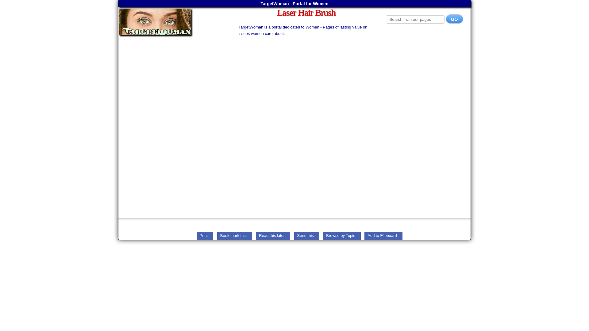  What do you see at coordinates (205, 235) in the screenshot?
I see `Print` at bounding box center [205, 235].